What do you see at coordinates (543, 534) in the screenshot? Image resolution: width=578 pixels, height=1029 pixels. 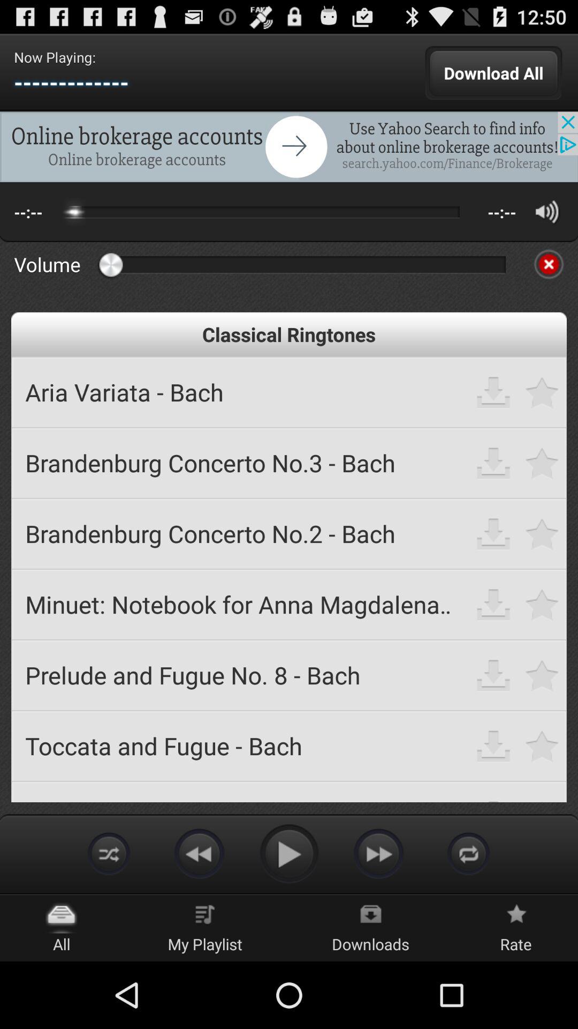 I see `favorite ringtone` at bounding box center [543, 534].